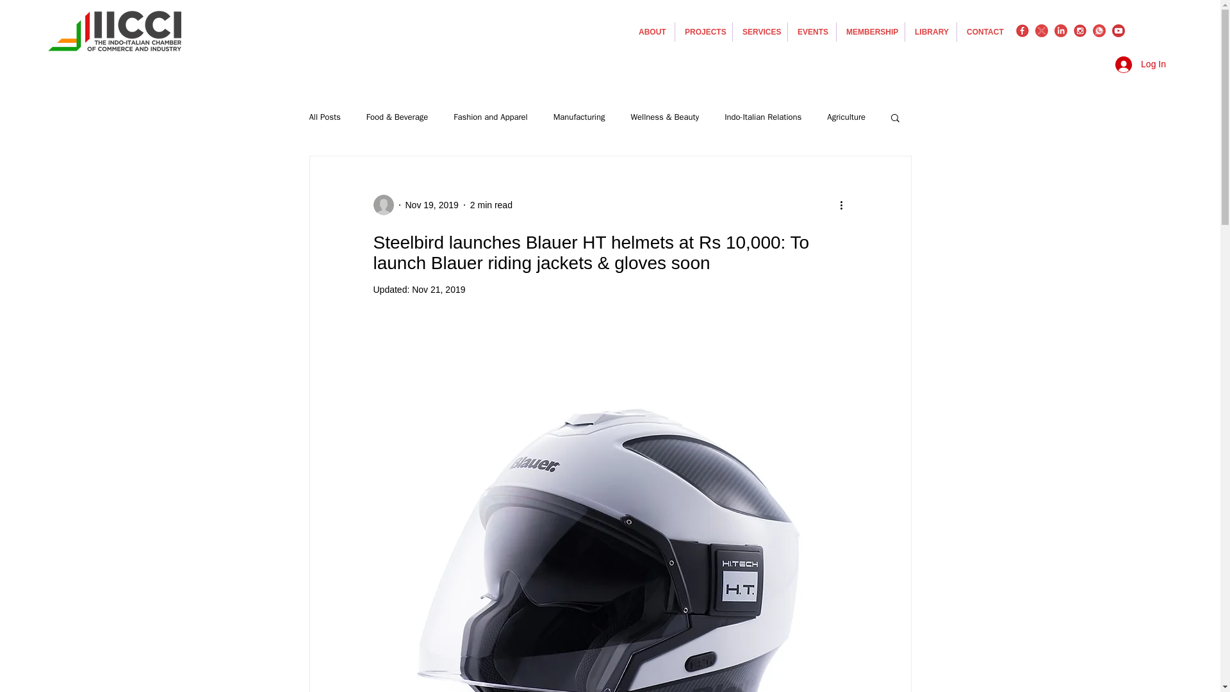 The height and width of the screenshot is (692, 1230). What do you see at coordinates (931, 31) in the screenshot?
I see `LIBRARY` at bounding box center [931, 31].